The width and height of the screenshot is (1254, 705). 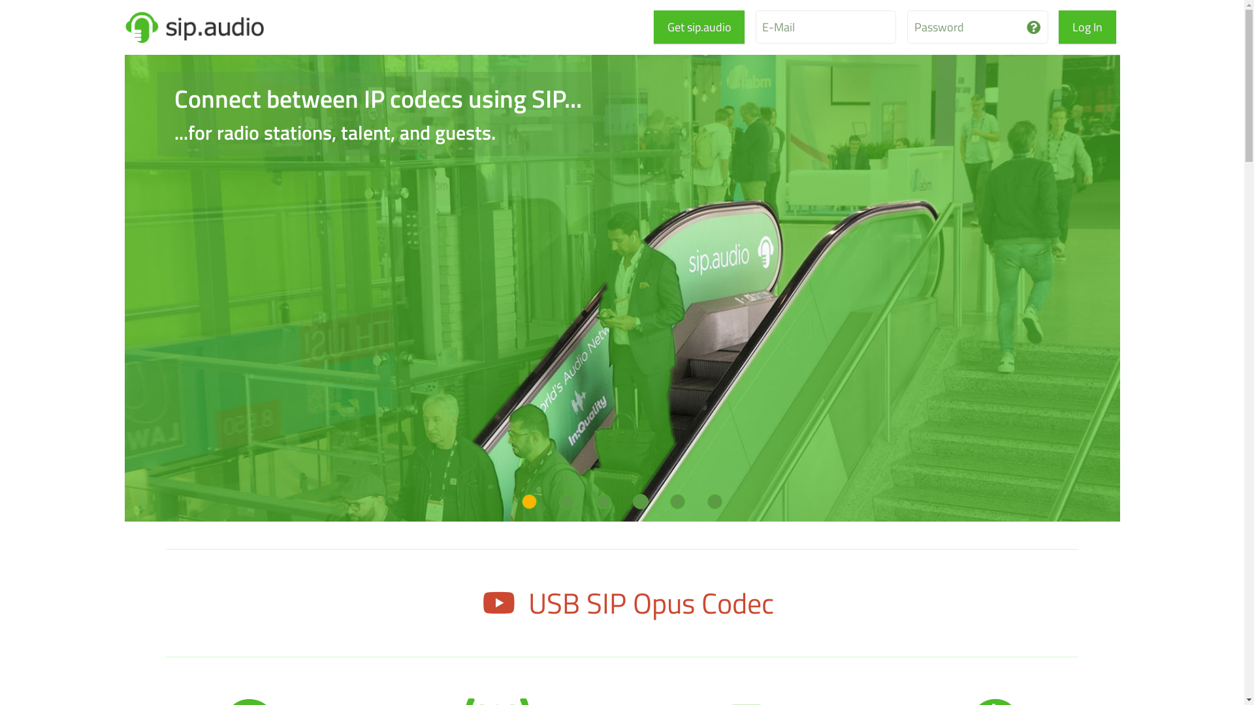 What do you see at coordinates (622, 603) in the screenshot?
I see `USB SIP Opus Codec` at bounding box center [622, 603].